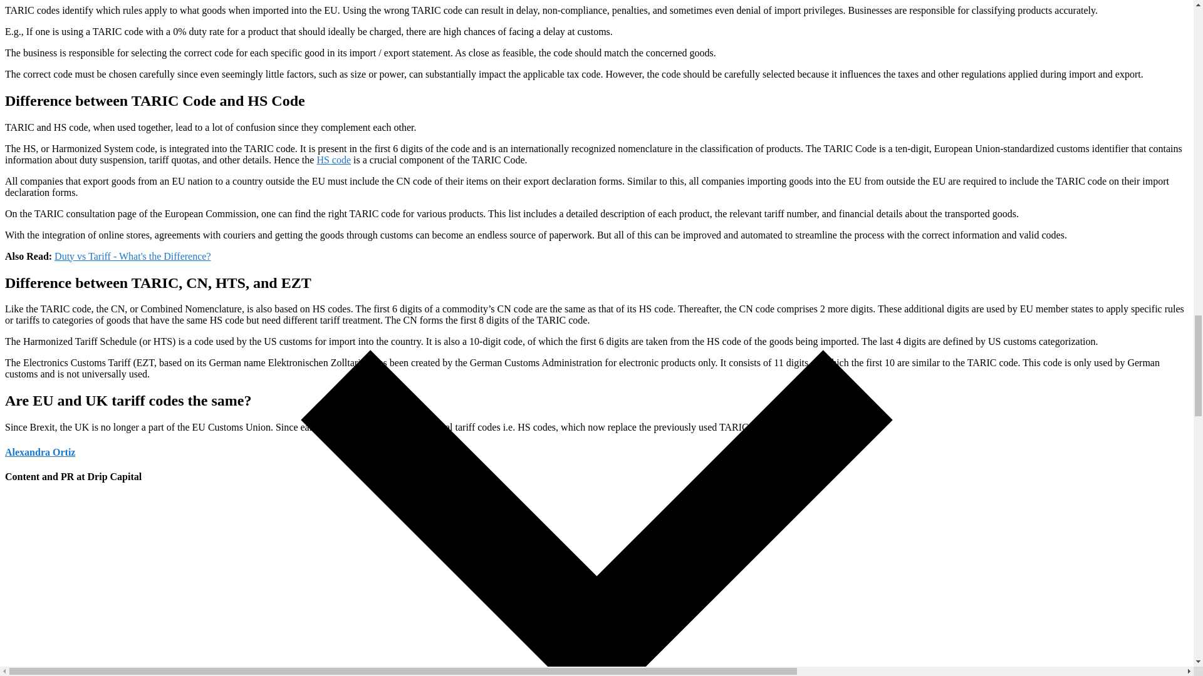 The width and height of the screenshot is (1203, 676). Describe the element at coordinates (333, 160) in the screenshot. I see `HS code` at that location.